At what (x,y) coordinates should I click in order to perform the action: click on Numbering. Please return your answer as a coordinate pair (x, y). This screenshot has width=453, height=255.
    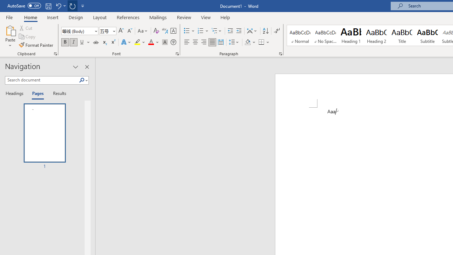
    Looking at the image, I should click on (203, 31).